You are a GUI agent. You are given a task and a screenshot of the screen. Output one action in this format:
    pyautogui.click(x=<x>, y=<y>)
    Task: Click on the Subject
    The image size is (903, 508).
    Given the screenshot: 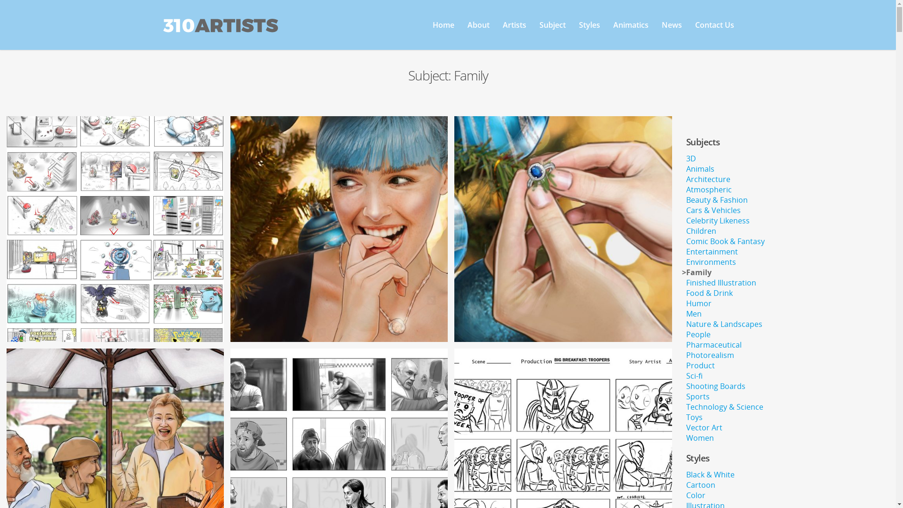 What is the action you would take?
    pyautogui.click(x=553, y=32)
    